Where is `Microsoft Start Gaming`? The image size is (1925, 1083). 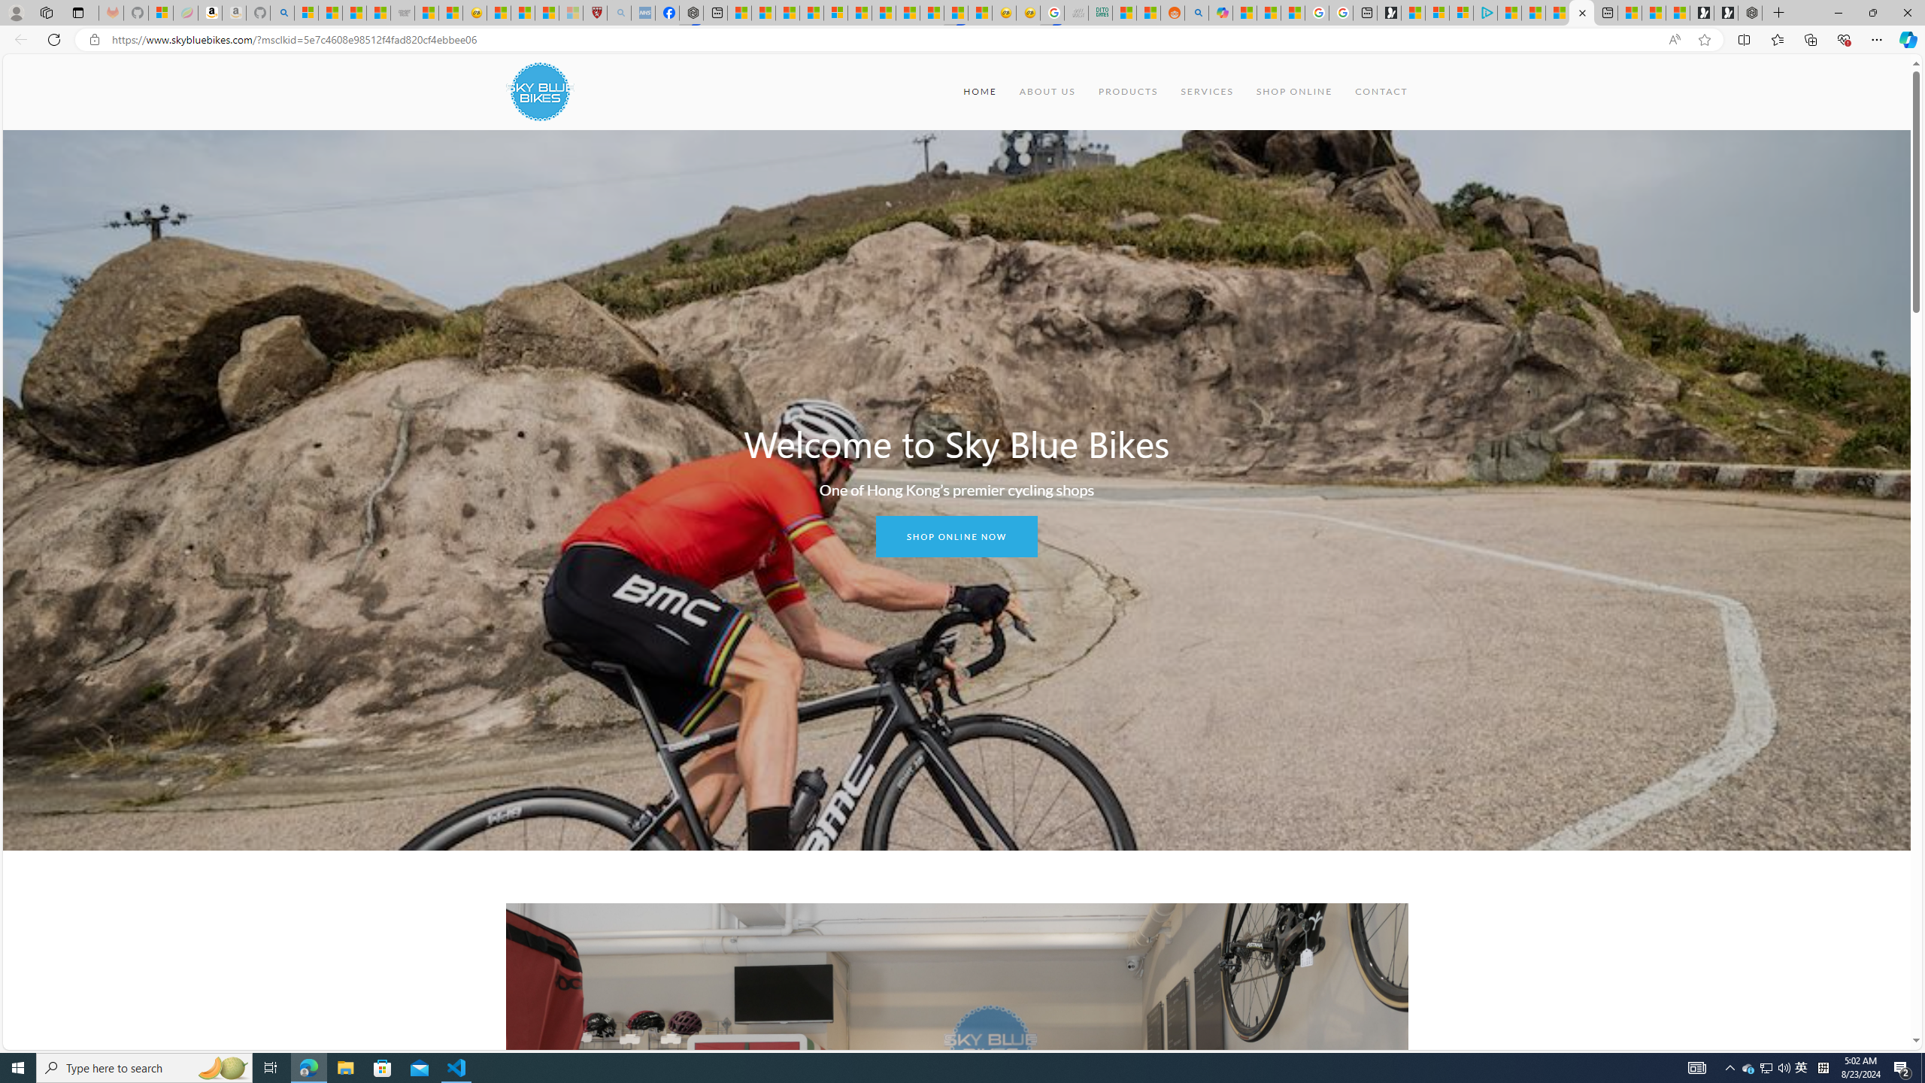 Microsoft Start Gaming is located at coordinates (1388, 13).